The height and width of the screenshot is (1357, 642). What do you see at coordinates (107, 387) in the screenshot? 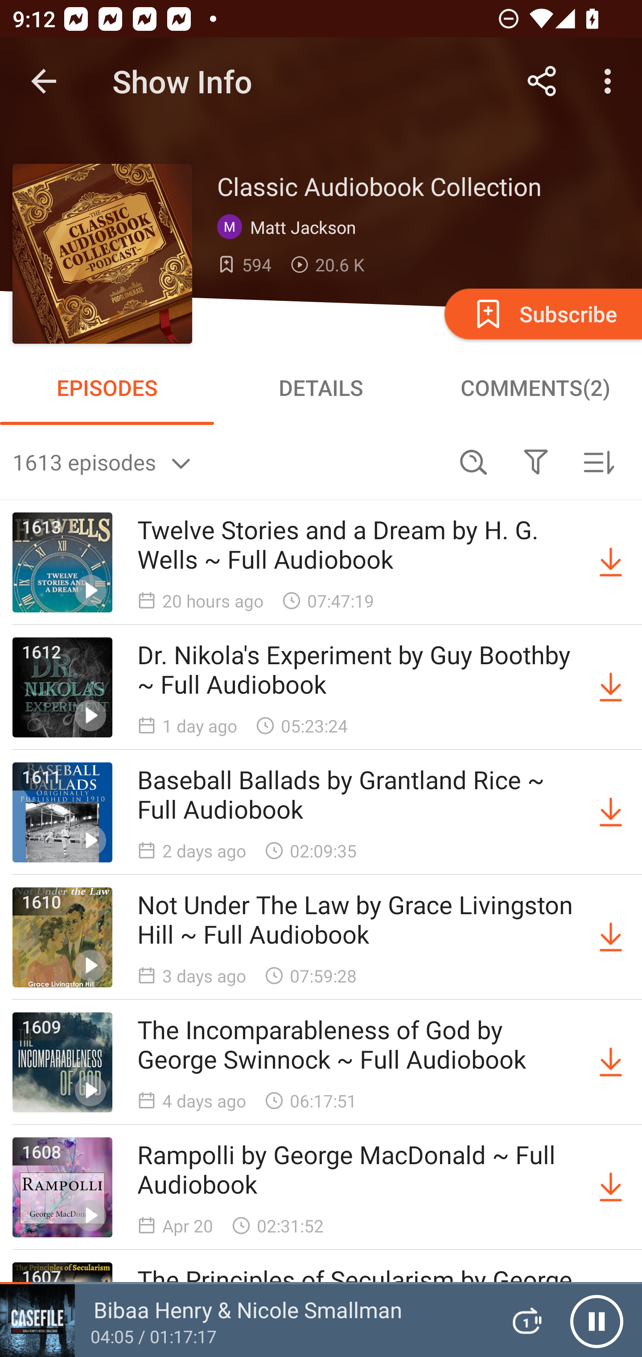
I see `EPISODES` at bounding box center [107, 387].